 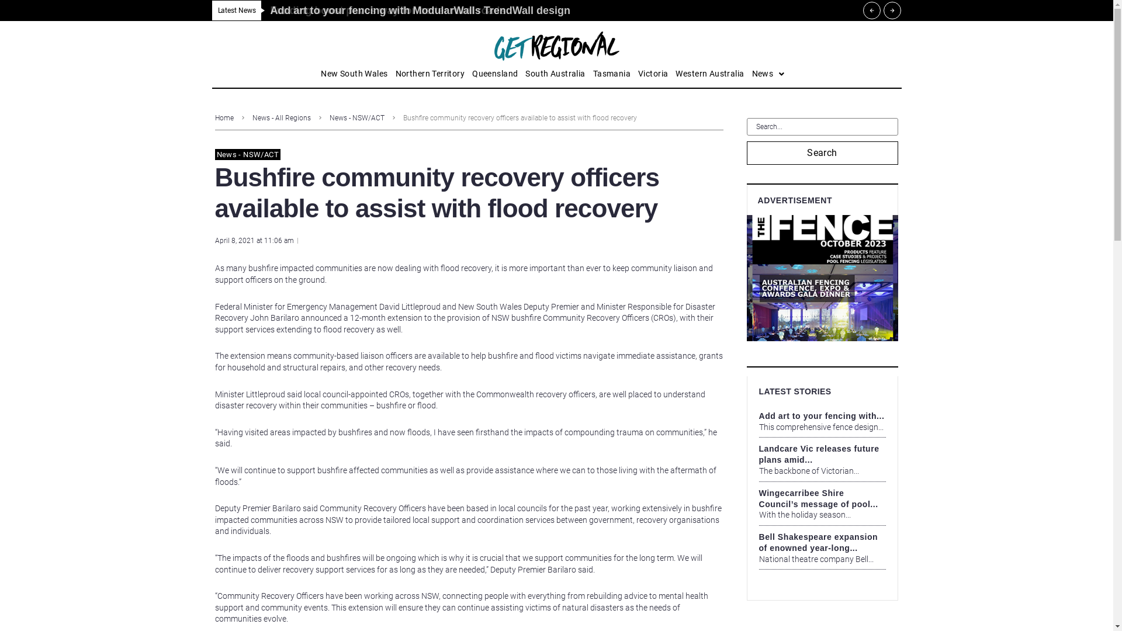 I want to click on Home, so click(x=224, y=118).